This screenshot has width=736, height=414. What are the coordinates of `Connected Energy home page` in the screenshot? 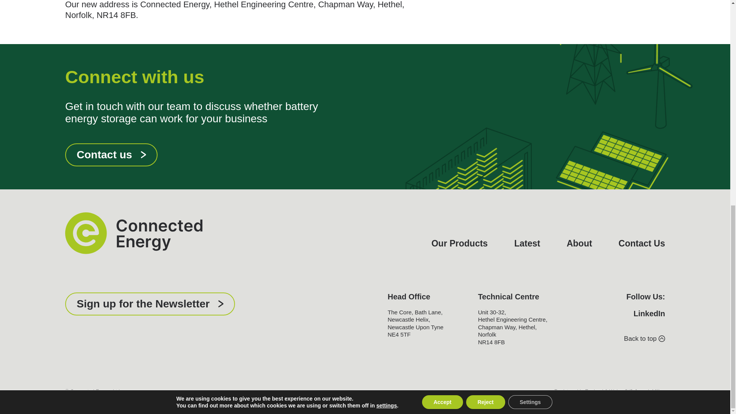 It's located at (134, 233).